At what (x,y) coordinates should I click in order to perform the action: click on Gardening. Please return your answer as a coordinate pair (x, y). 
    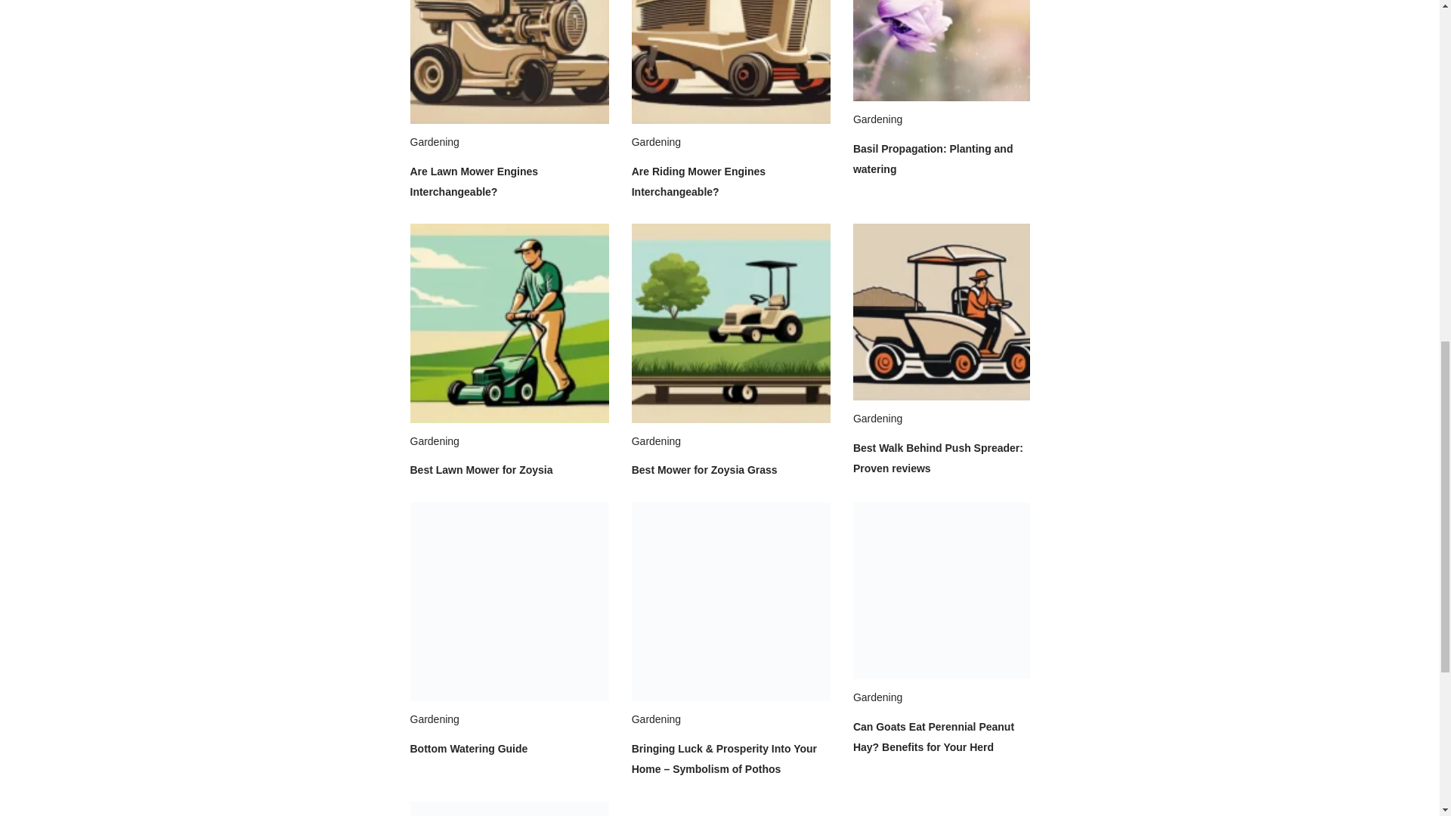
    Looking at the image, I should click on (656, 142).